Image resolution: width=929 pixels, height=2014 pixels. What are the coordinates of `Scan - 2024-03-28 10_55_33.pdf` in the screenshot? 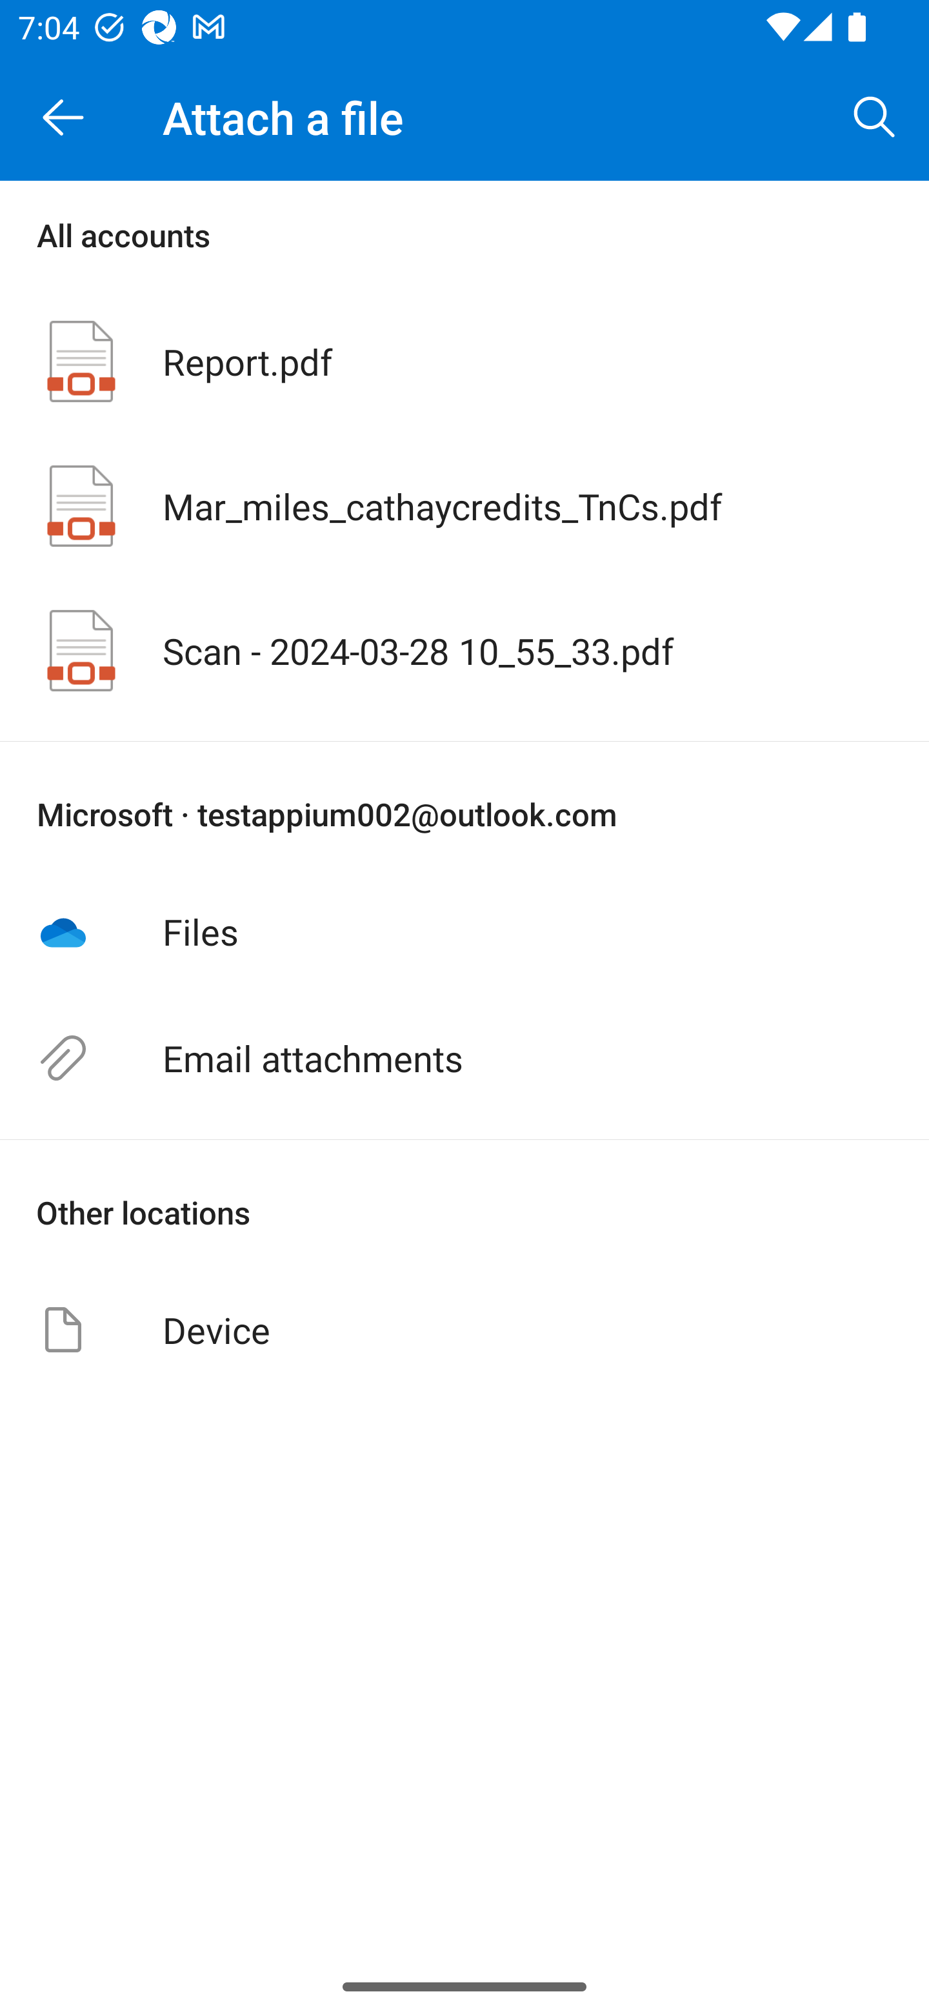 It's located at (464, 651).